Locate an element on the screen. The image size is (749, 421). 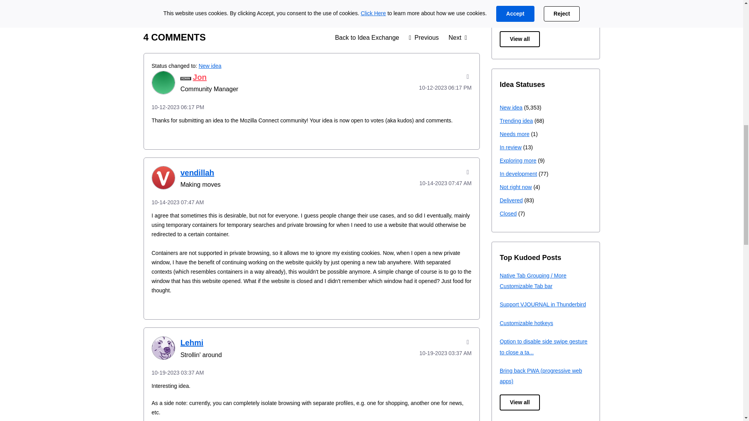
Click here to give kudos to this post. is located at coordinates (158, 2).